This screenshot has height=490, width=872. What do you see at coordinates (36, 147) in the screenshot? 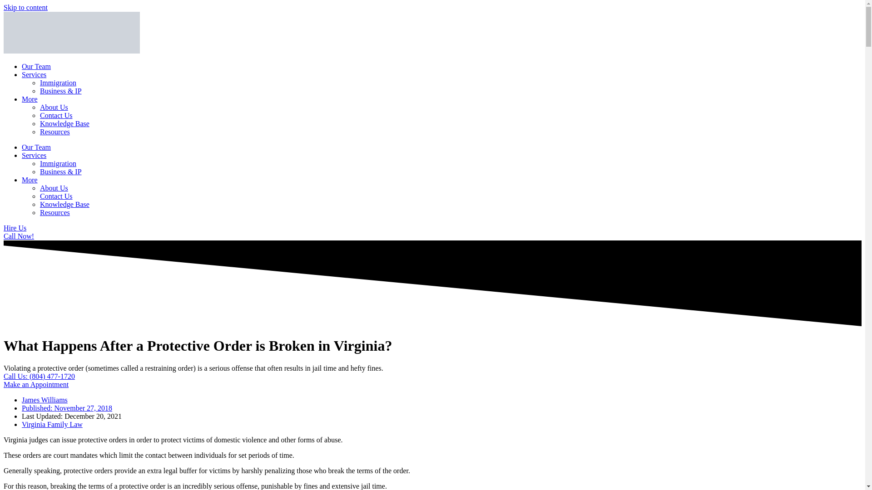
I see `Our Team` at bounding box center [36, 147].